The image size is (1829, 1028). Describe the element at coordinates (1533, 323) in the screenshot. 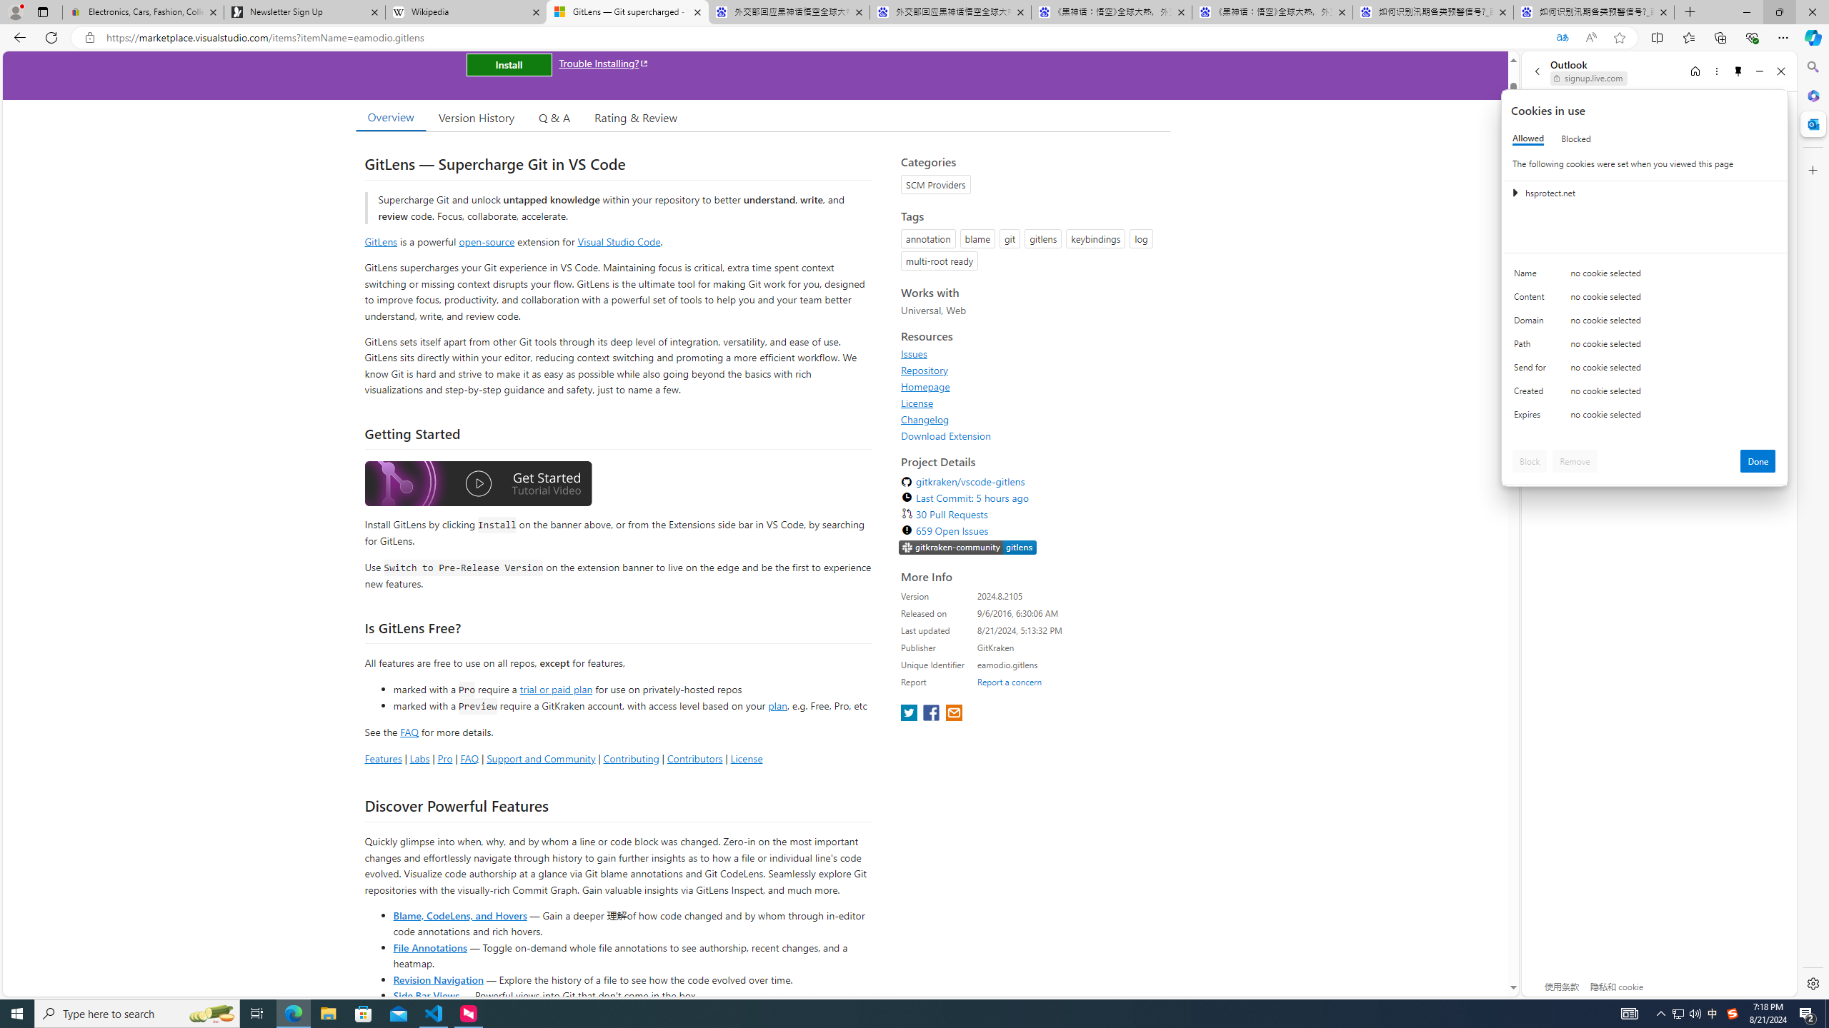

I see `Domain` at that location.